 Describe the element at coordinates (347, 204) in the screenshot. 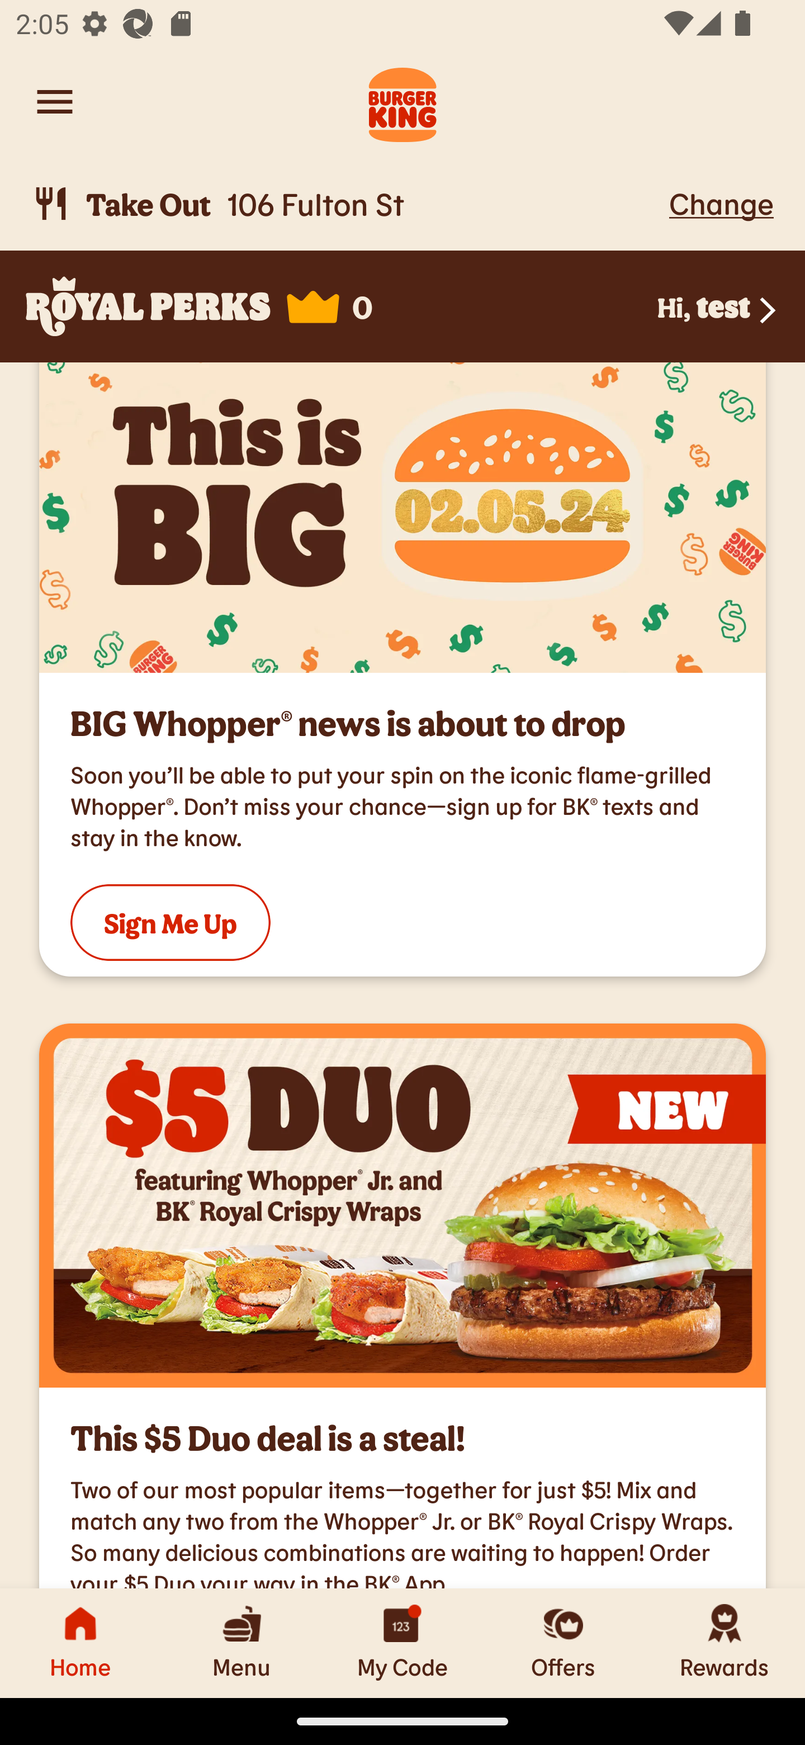

I see `Take Out, 106 Fulton St  Take Out 106 Fulton St` at that location.